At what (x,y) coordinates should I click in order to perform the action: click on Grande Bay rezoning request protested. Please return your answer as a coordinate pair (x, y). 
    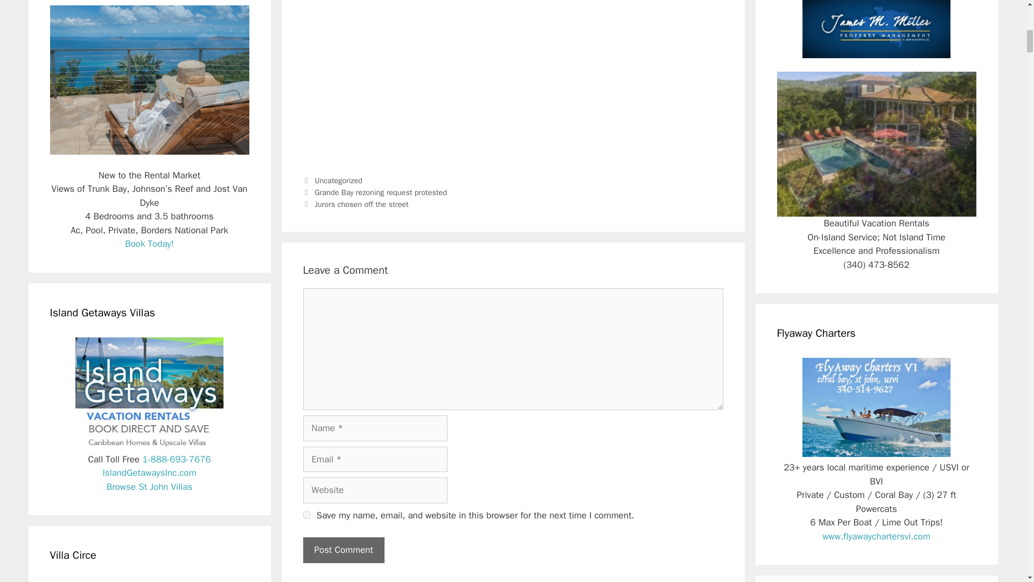
    Looking at the image, I should click on (380, 192).